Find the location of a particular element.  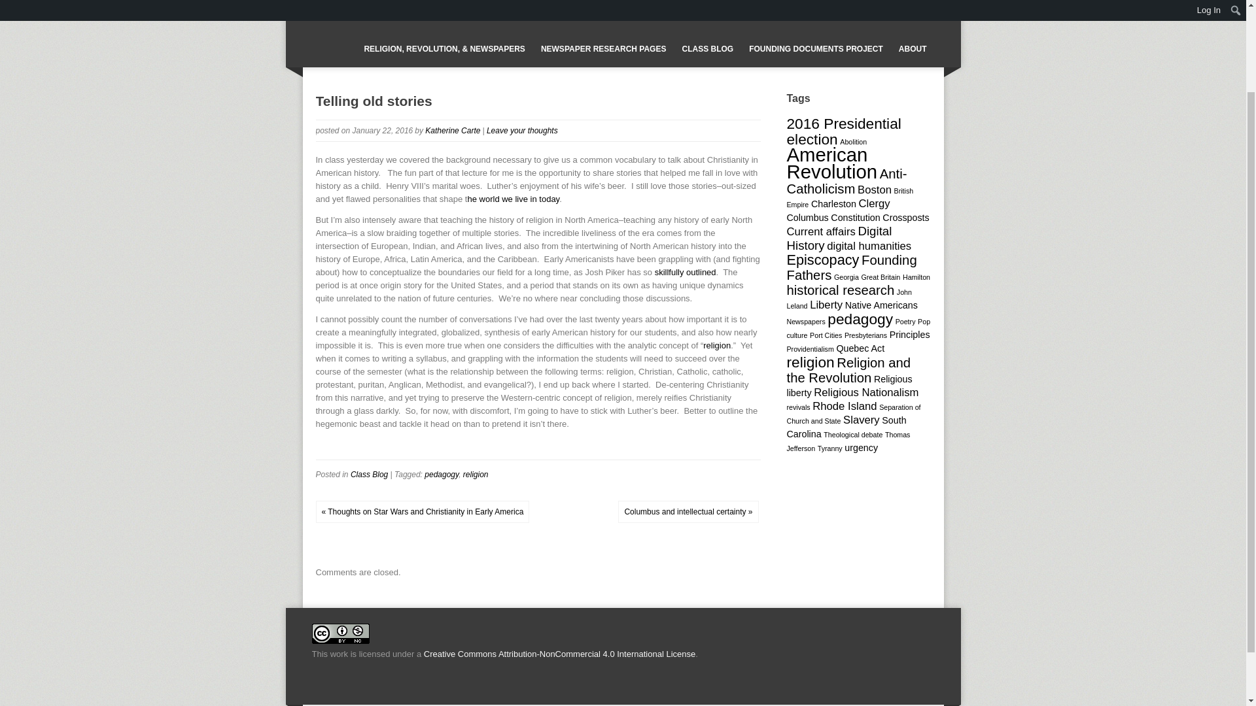

Liberty is located at coordinates (826, 305).